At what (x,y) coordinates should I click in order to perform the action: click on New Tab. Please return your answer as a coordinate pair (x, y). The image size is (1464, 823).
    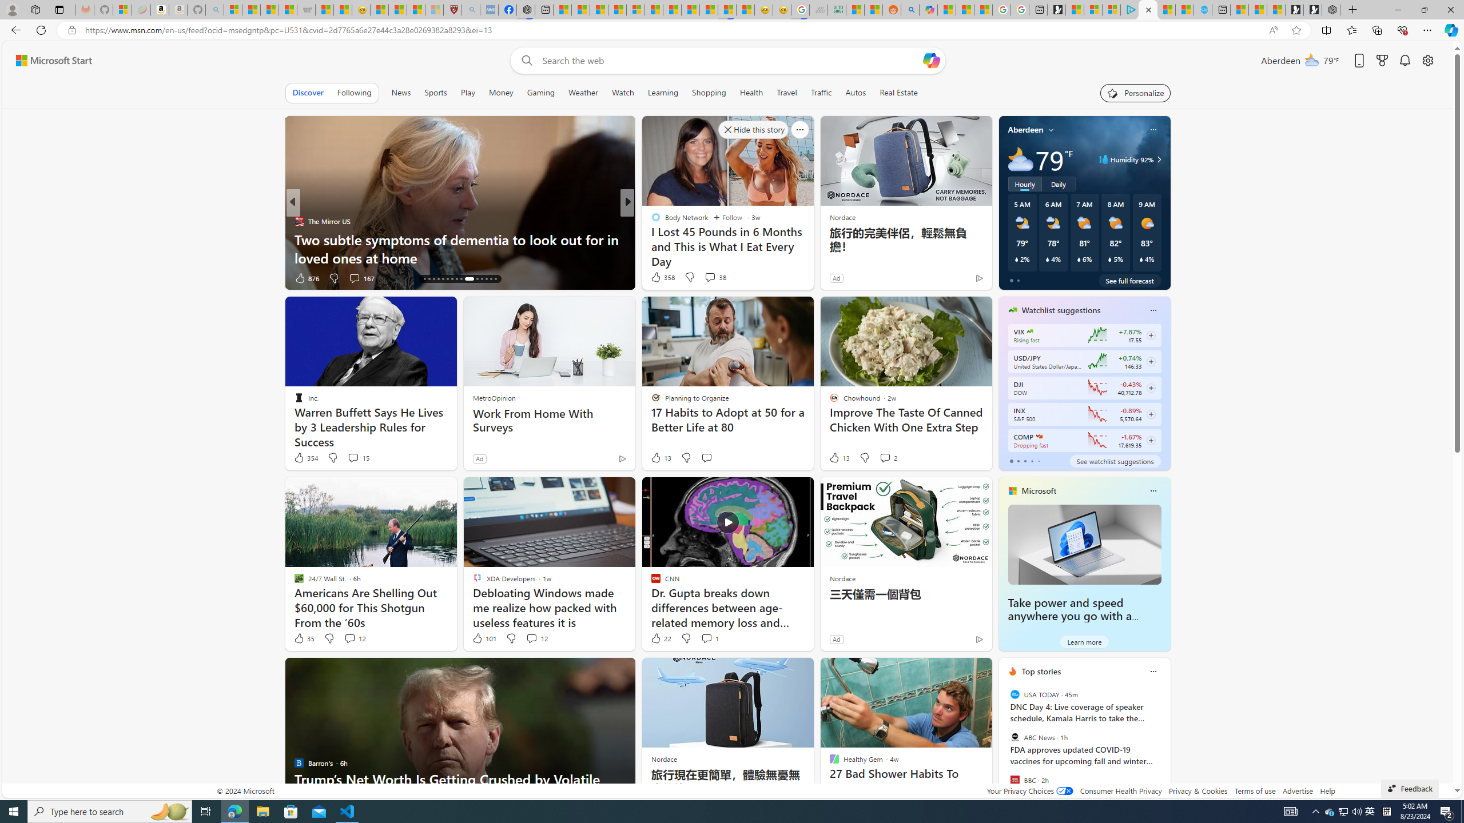
    Looking at the image, I should click on (1353, 10).